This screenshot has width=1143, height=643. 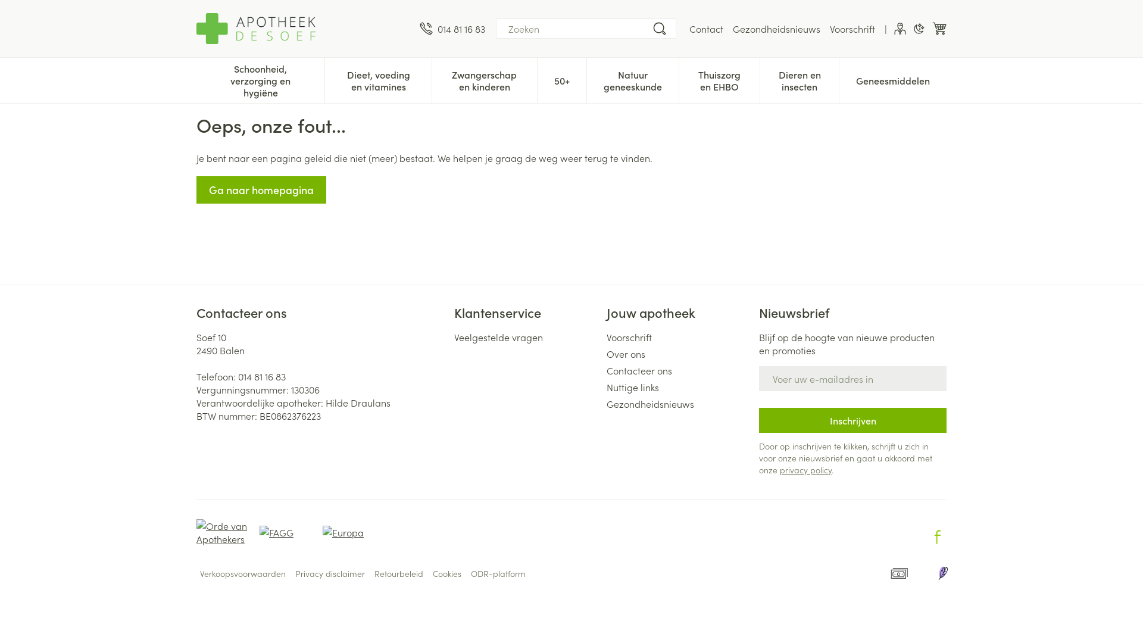 I want to click on Thuiszorg en EHBO, so click(x=719, y=79).